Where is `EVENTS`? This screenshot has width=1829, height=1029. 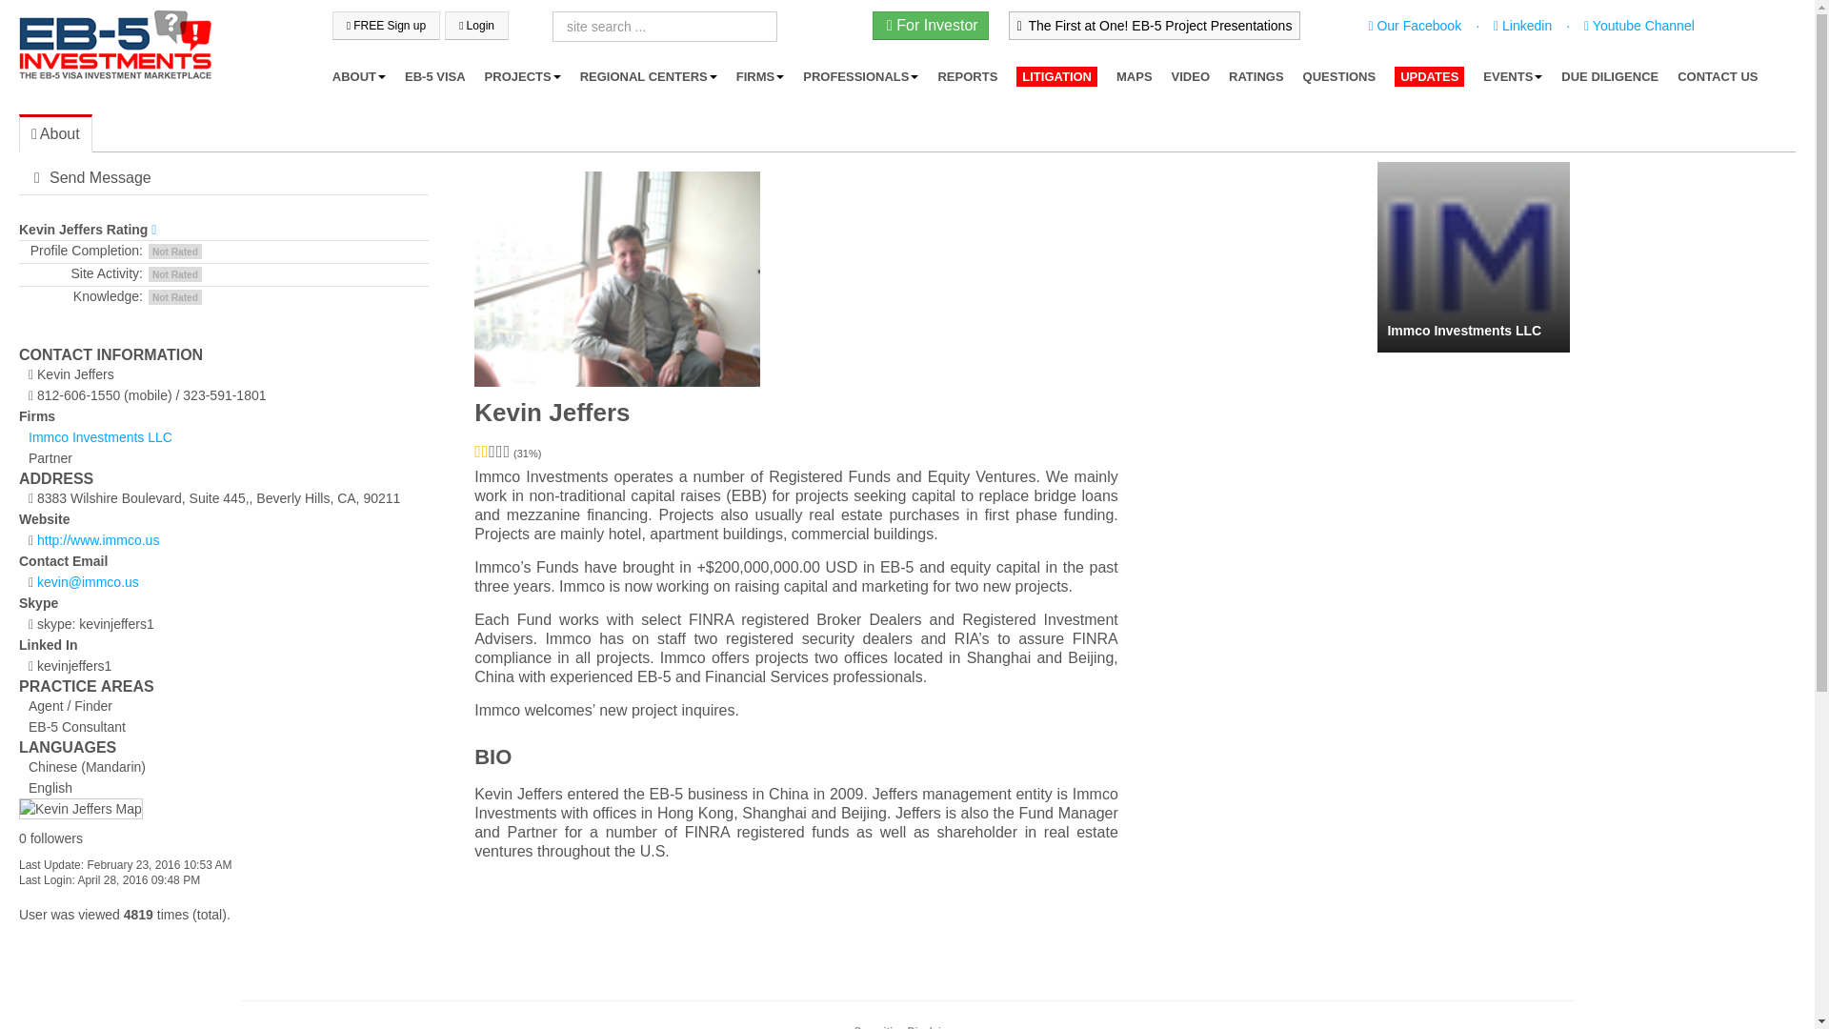 EVENTS is located at coordinates (1513, 76).